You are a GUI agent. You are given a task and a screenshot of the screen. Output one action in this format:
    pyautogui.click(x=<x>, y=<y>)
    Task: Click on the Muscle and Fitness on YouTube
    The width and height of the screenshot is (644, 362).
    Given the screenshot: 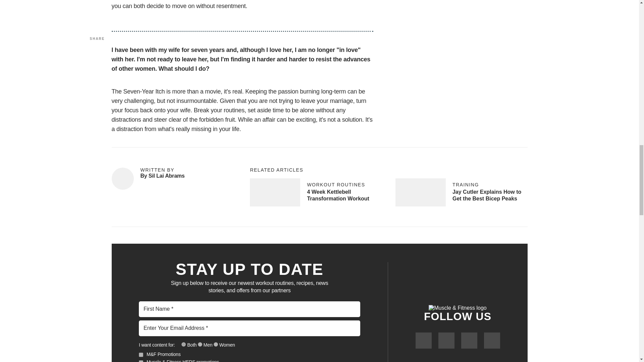 What is the action you would take?
    pyautogui.click(x=469, y=341)
    